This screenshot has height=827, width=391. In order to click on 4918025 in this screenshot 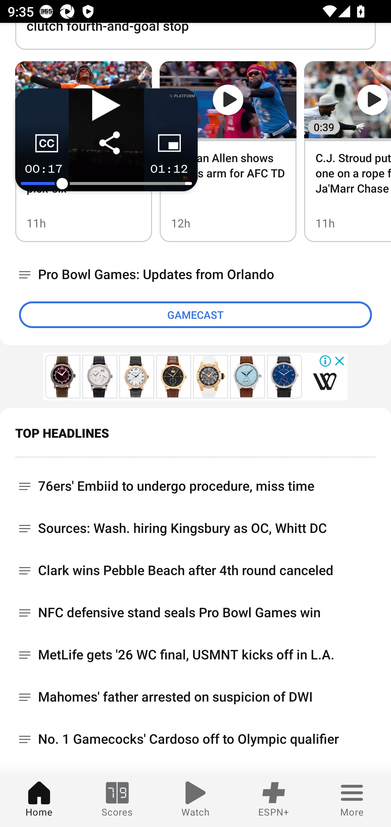, I will do `click(62, 377)`.